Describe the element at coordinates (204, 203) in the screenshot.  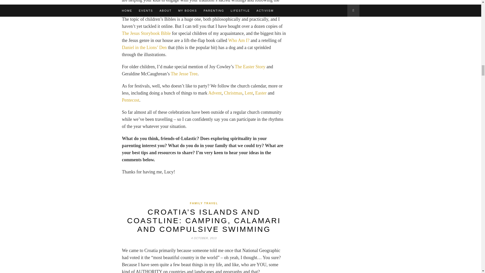
I see `View all posts in Family Travel` at that location.